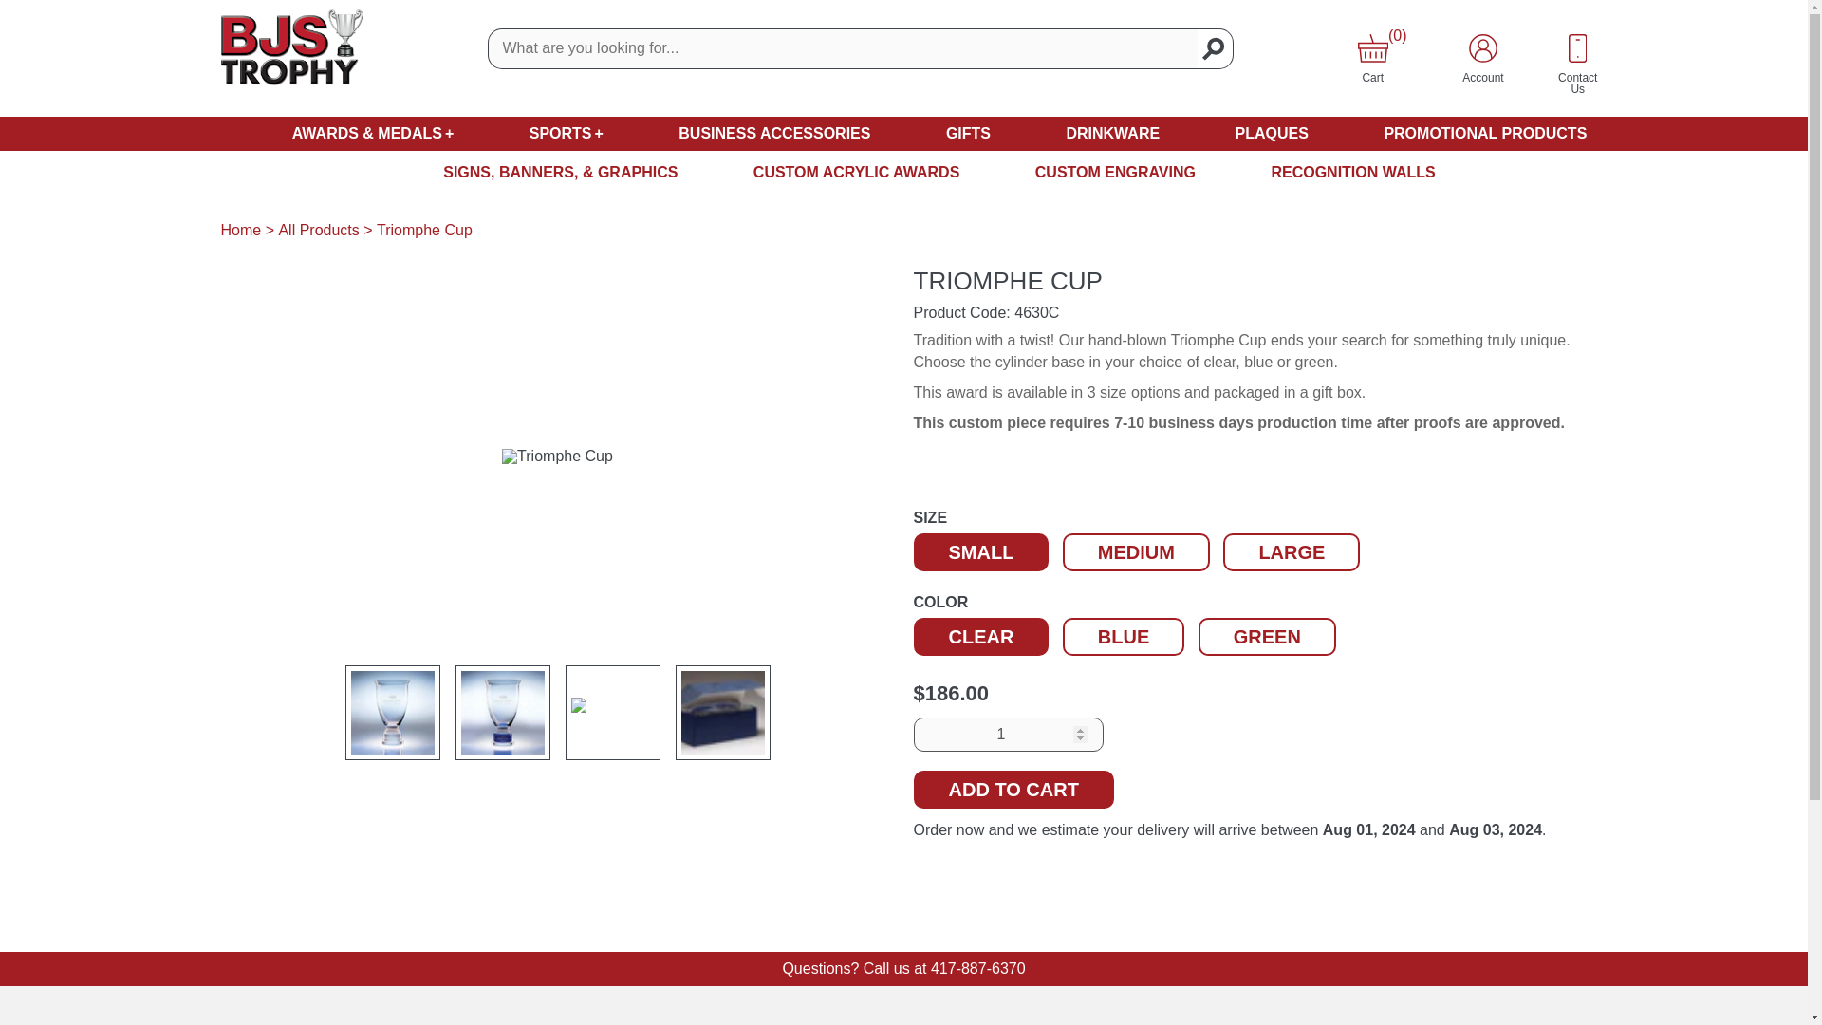  What do you see at coordinates (1482, 47) in the screenshot?
I see `Account` at bounding box center [1482, 47].